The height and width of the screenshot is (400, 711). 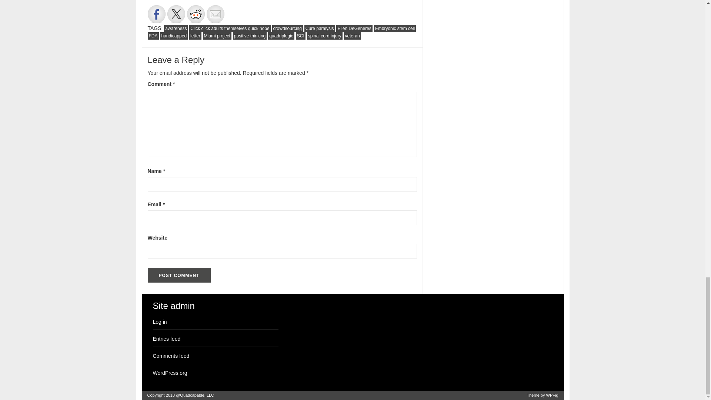 I want to click on Share on Facebook, so click(x=156, y=14).